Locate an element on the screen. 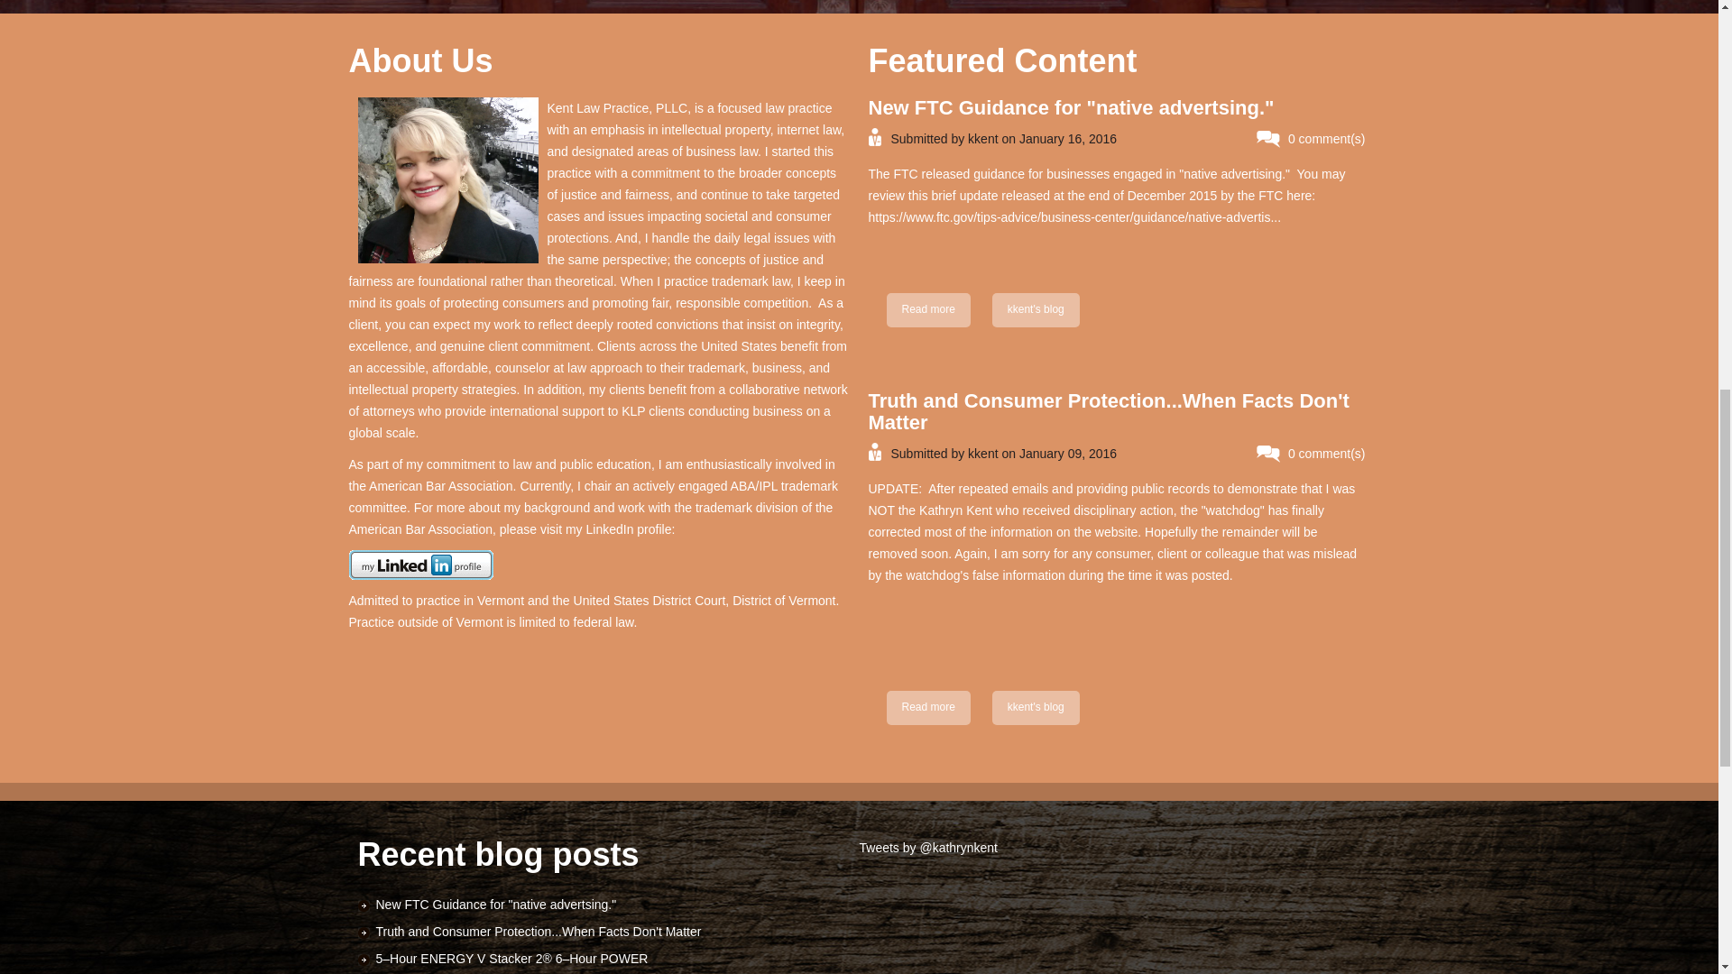  New FTC Guidance for "native advertsing." is located at coordinates (1070, 106).